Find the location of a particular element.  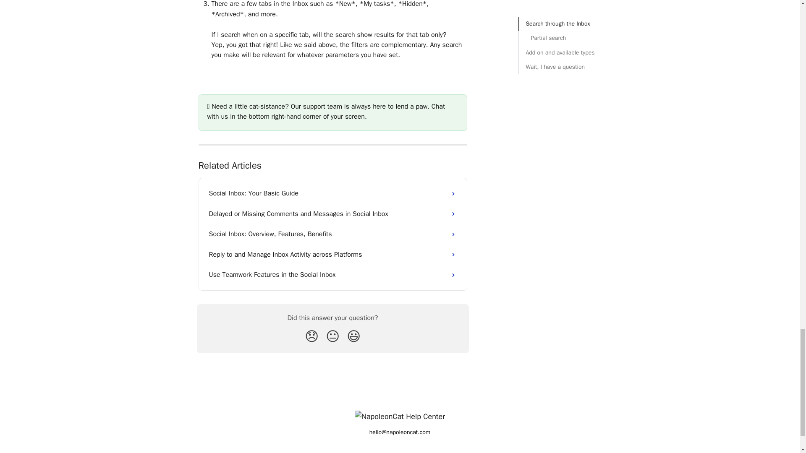

Social Inbox: Your Basic Guide is located at coordinates (332, 193).